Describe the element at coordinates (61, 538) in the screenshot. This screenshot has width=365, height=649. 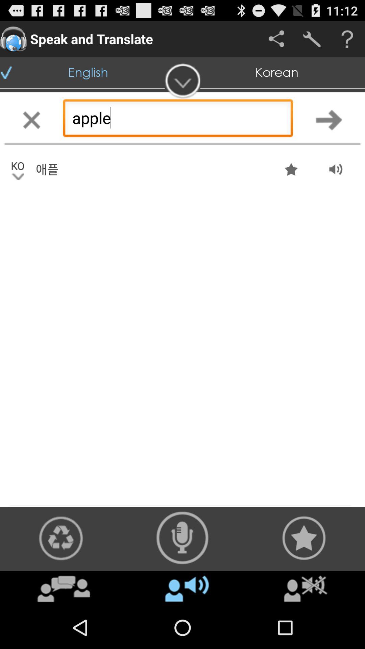
I see `share the content` at that location.